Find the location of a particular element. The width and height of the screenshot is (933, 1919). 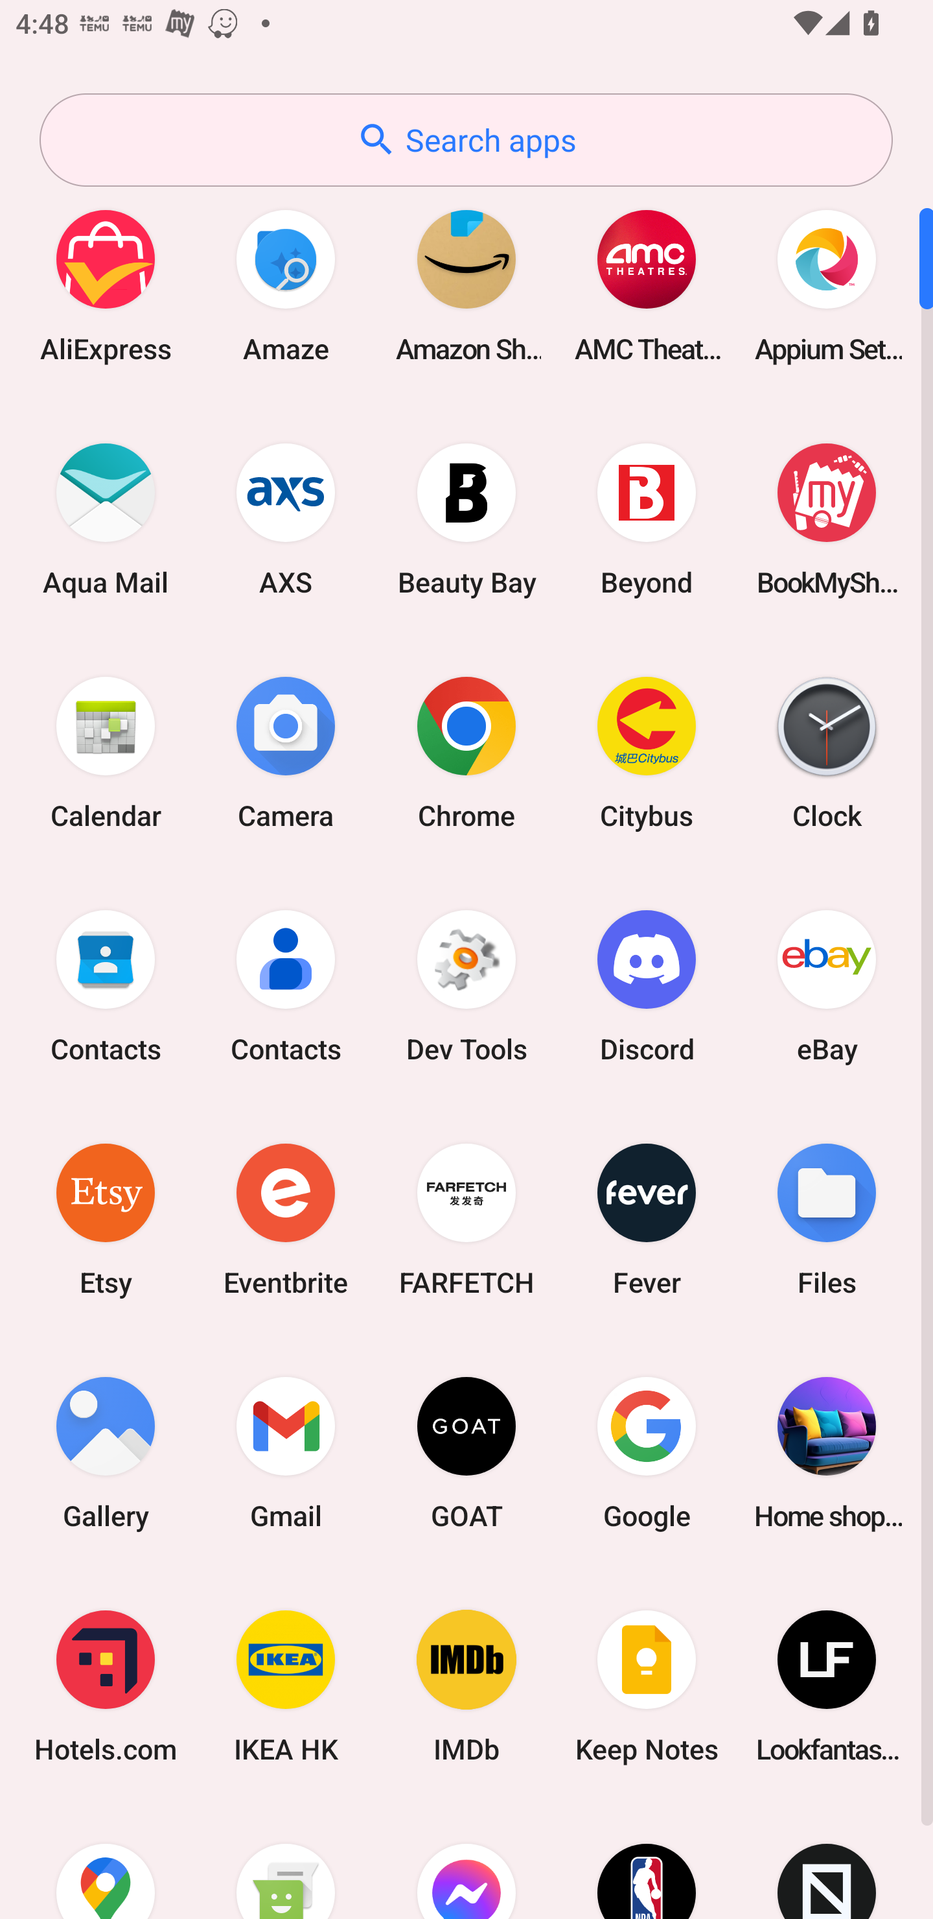

Messenger is located at coordinates (466, 1861).